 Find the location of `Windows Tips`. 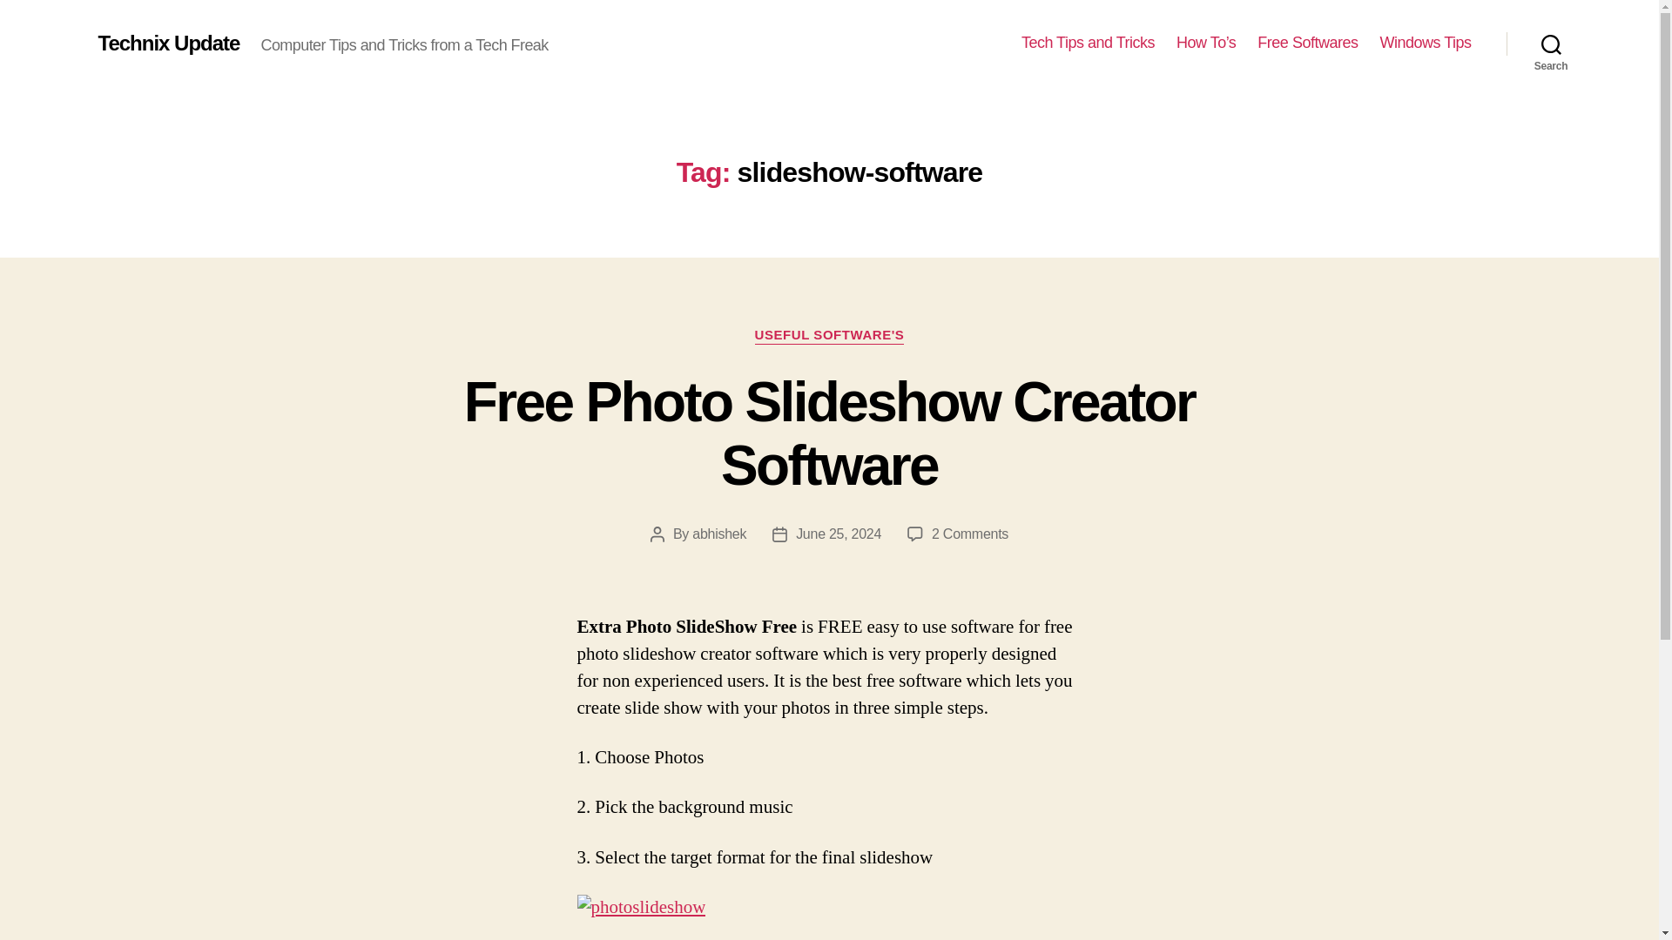

Windows Tips is located at coordinates (838, 534).